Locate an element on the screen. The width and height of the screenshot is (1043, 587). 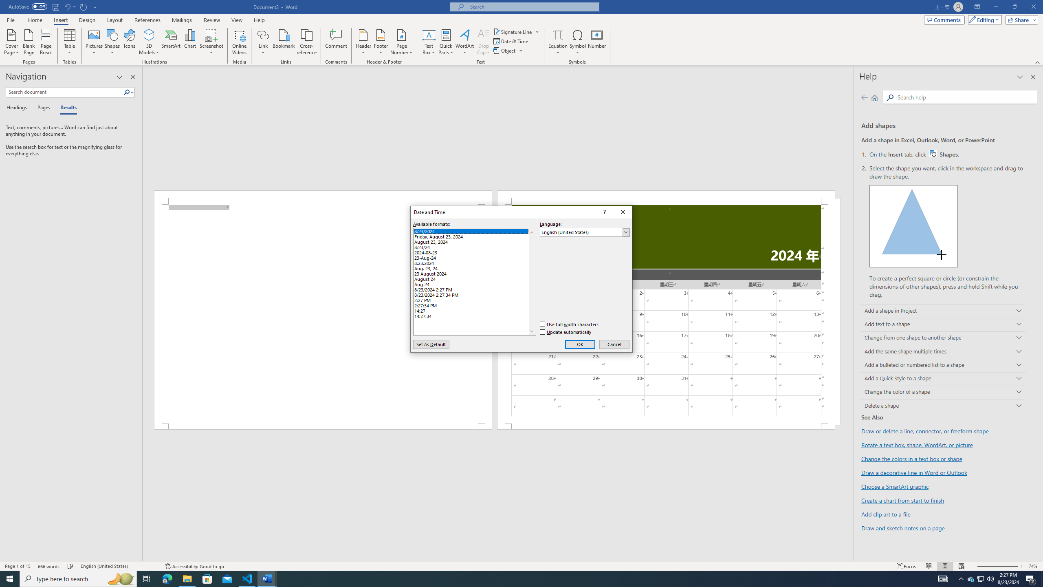
23-Aug-24 is located at coordinates (474, 257).